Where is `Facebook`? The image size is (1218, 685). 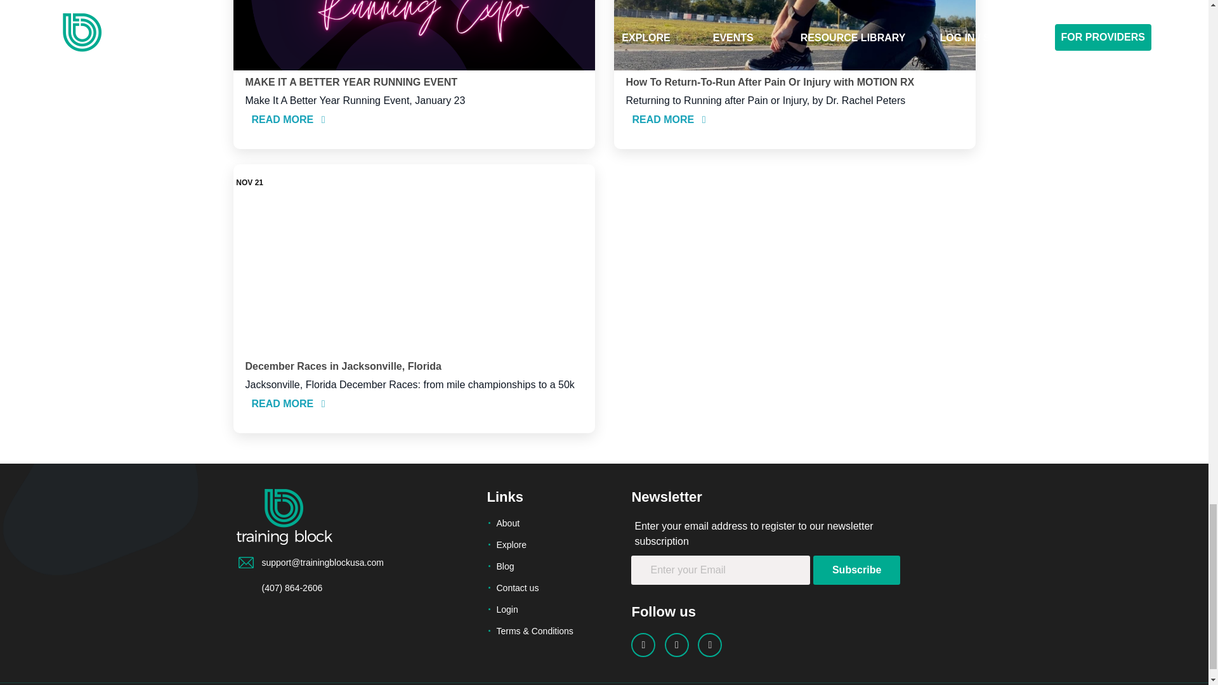
Facebook is located at coordinates (643, 644).